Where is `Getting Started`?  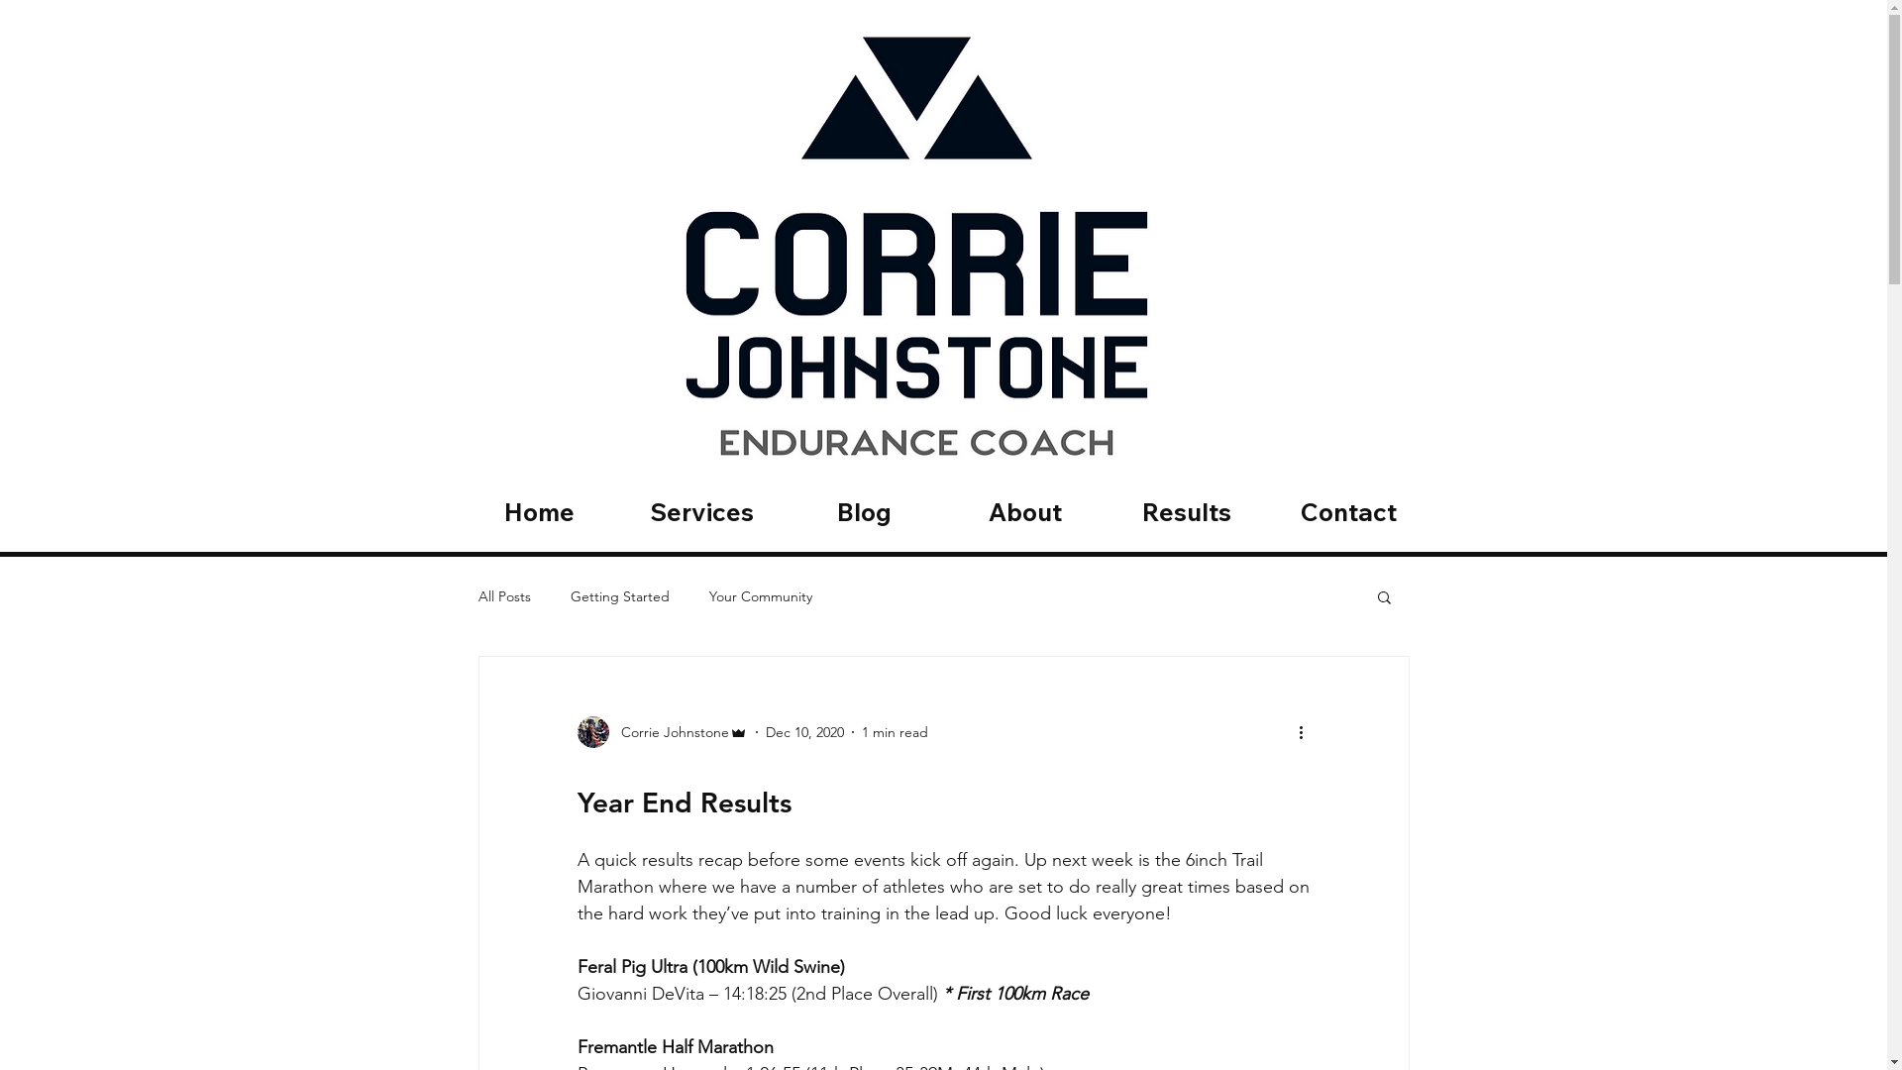
Getting Started is located at coordinates (620, 596).